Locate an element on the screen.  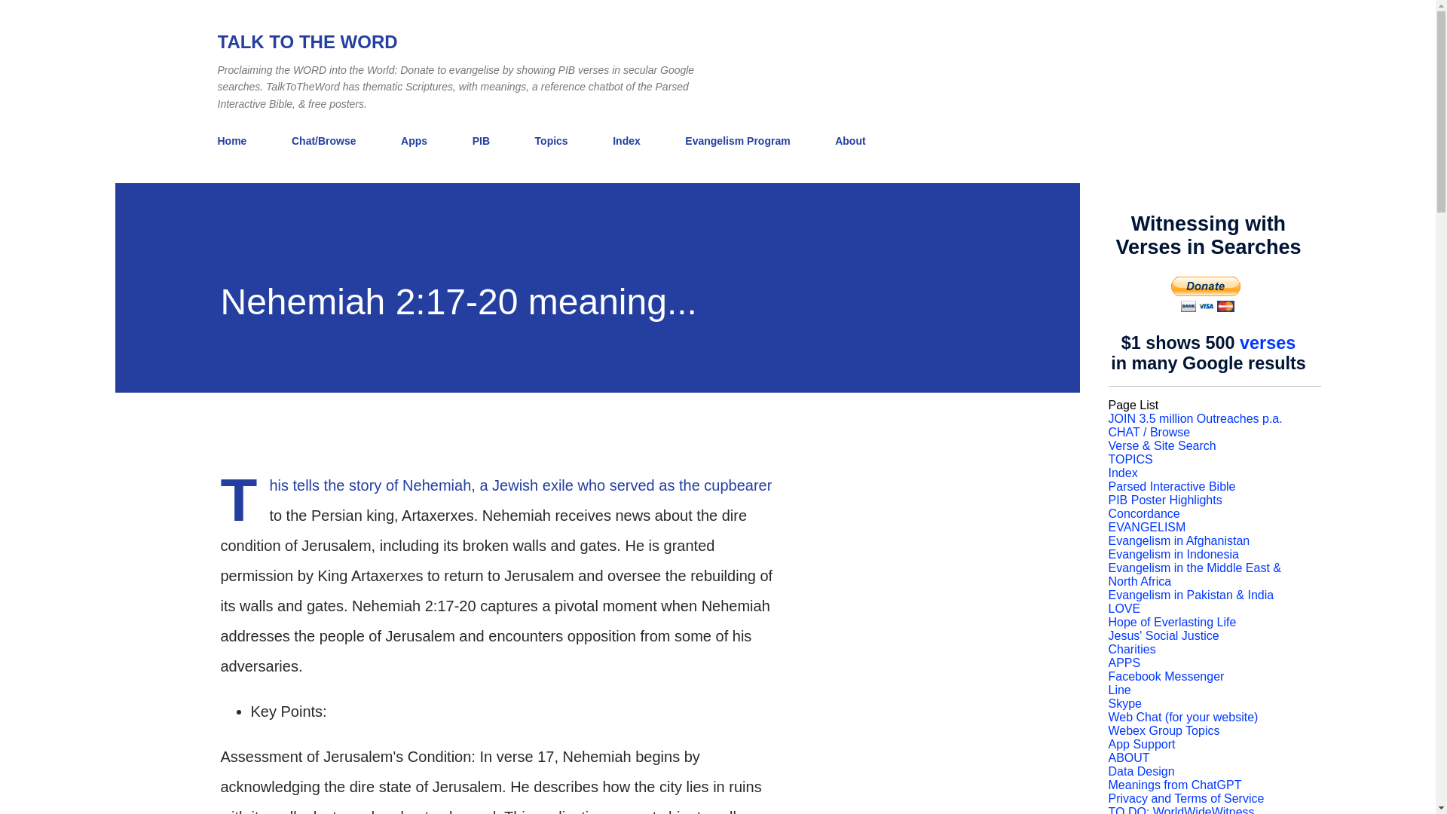
Topics is located at coordinates (552, 141).